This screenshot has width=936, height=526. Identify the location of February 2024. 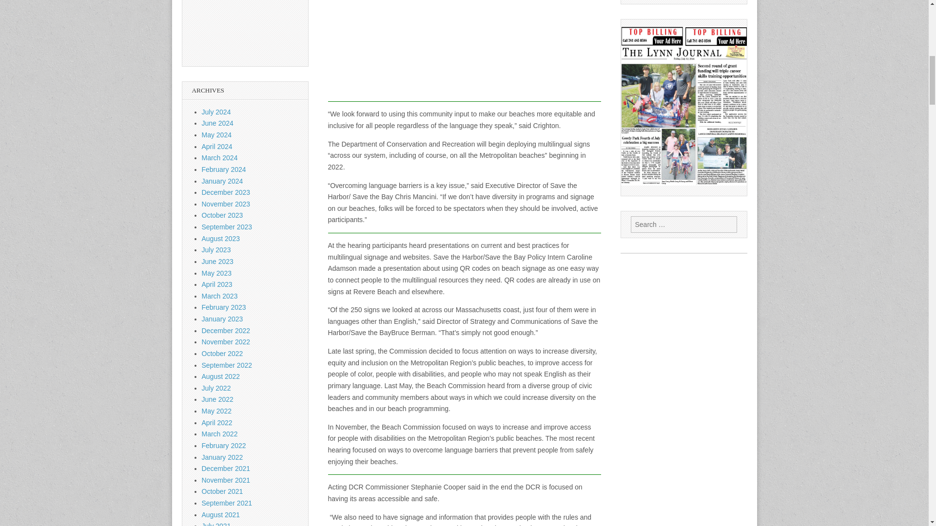
(224, 169).